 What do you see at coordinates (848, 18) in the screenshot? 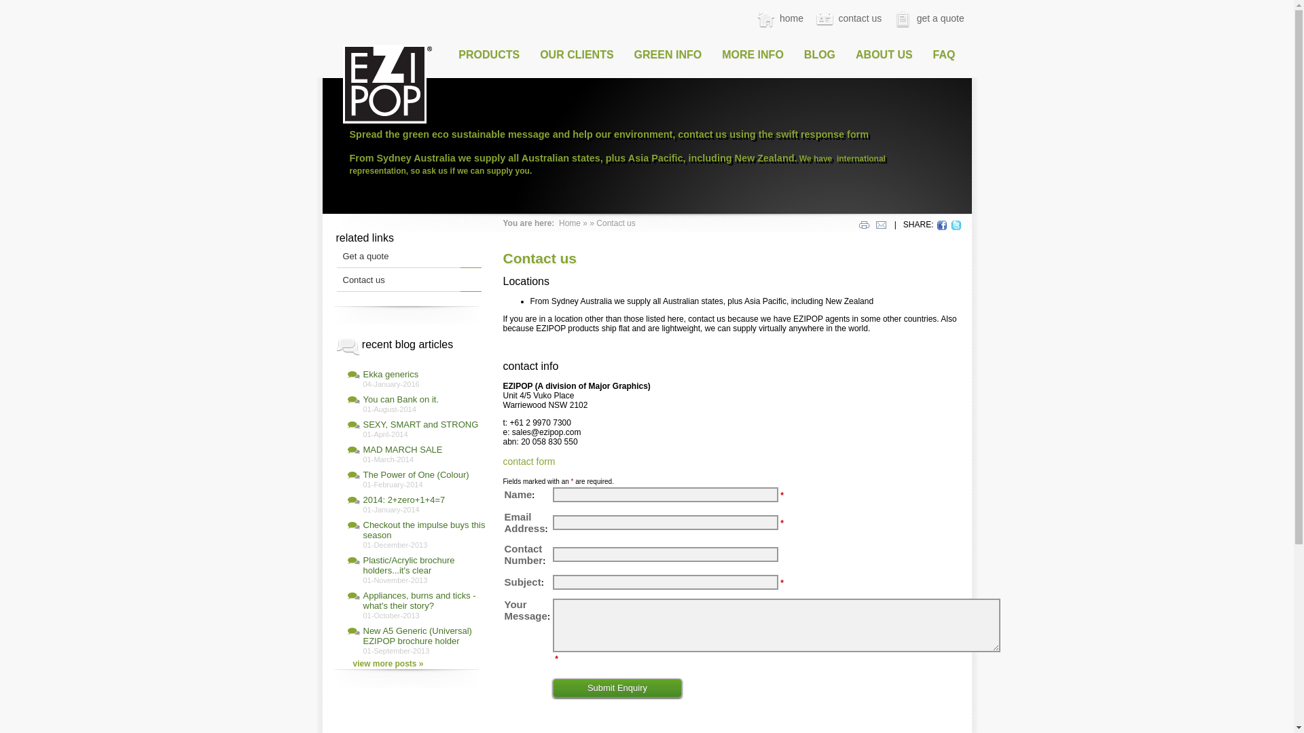
I see `contact us` at bounding box center [848, 18].